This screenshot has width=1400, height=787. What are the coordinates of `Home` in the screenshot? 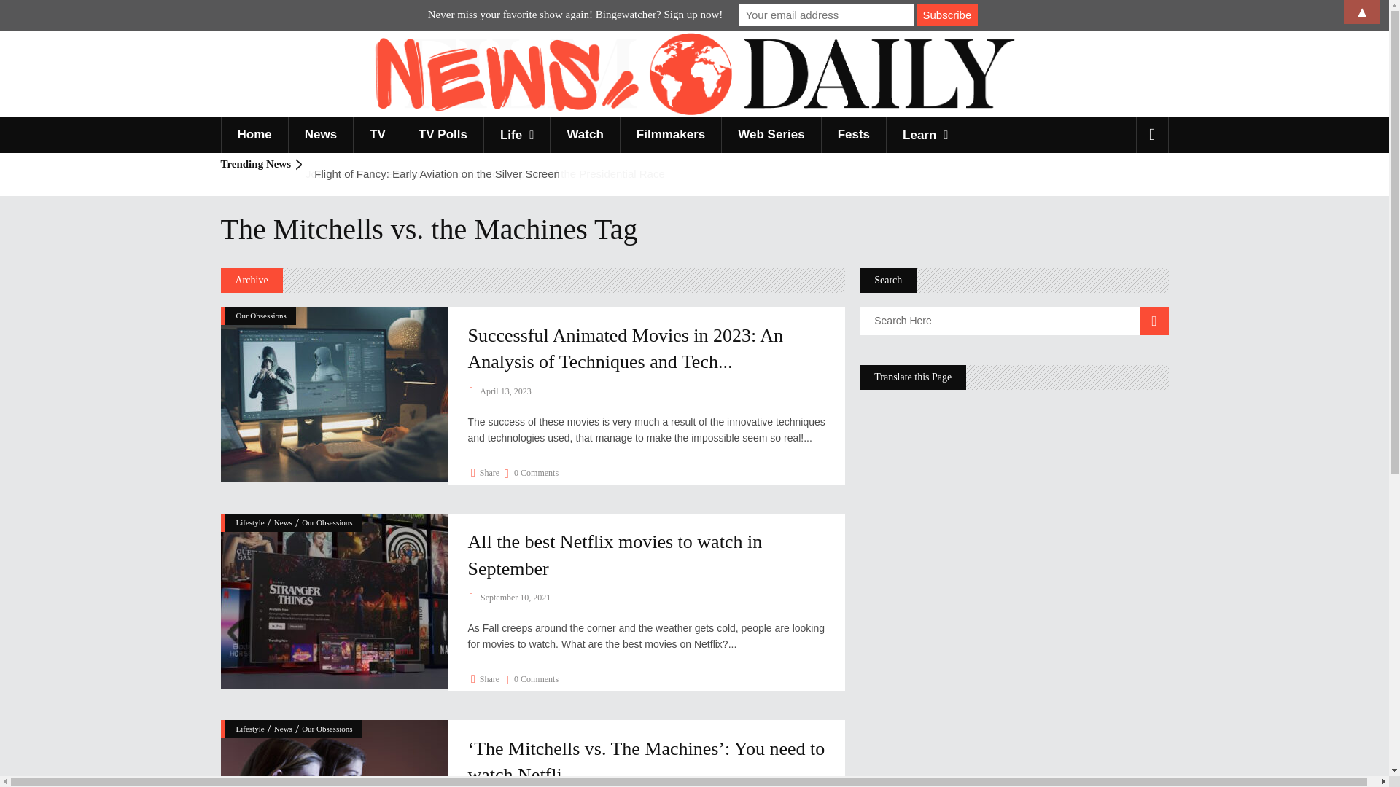 It's located at (253, 134).